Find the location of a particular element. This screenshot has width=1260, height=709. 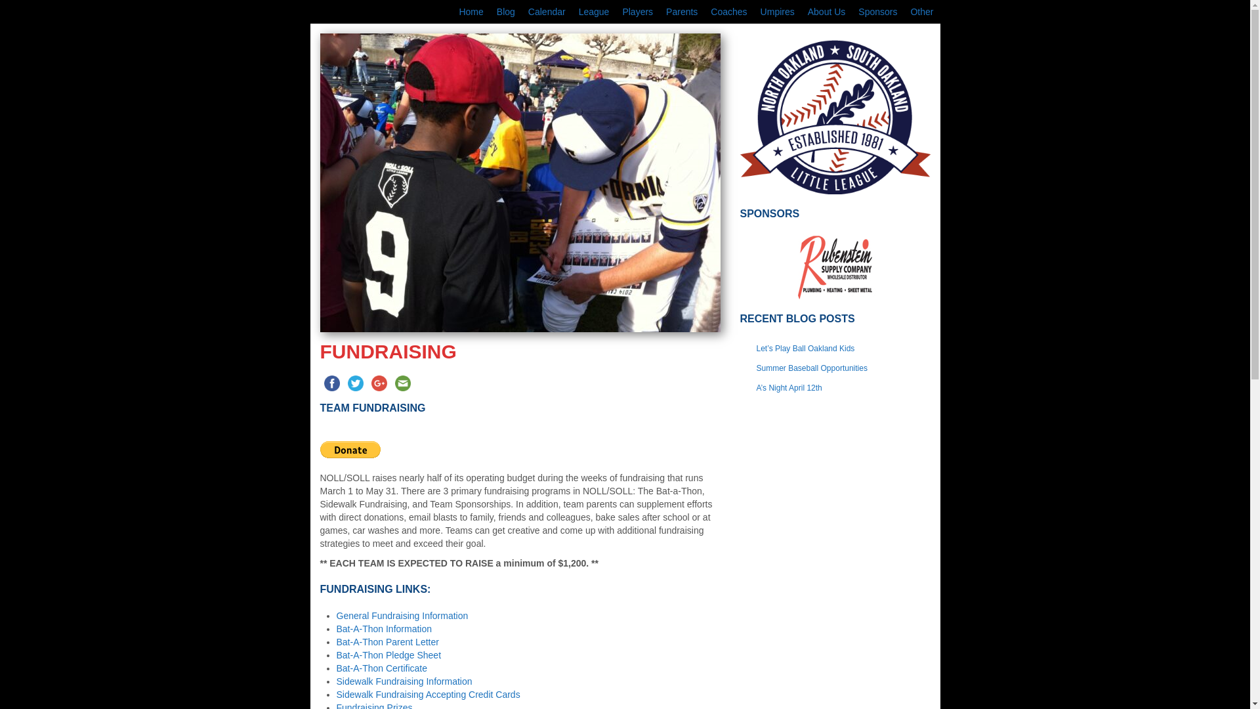

Coaches is located at coordinates (728, 12).